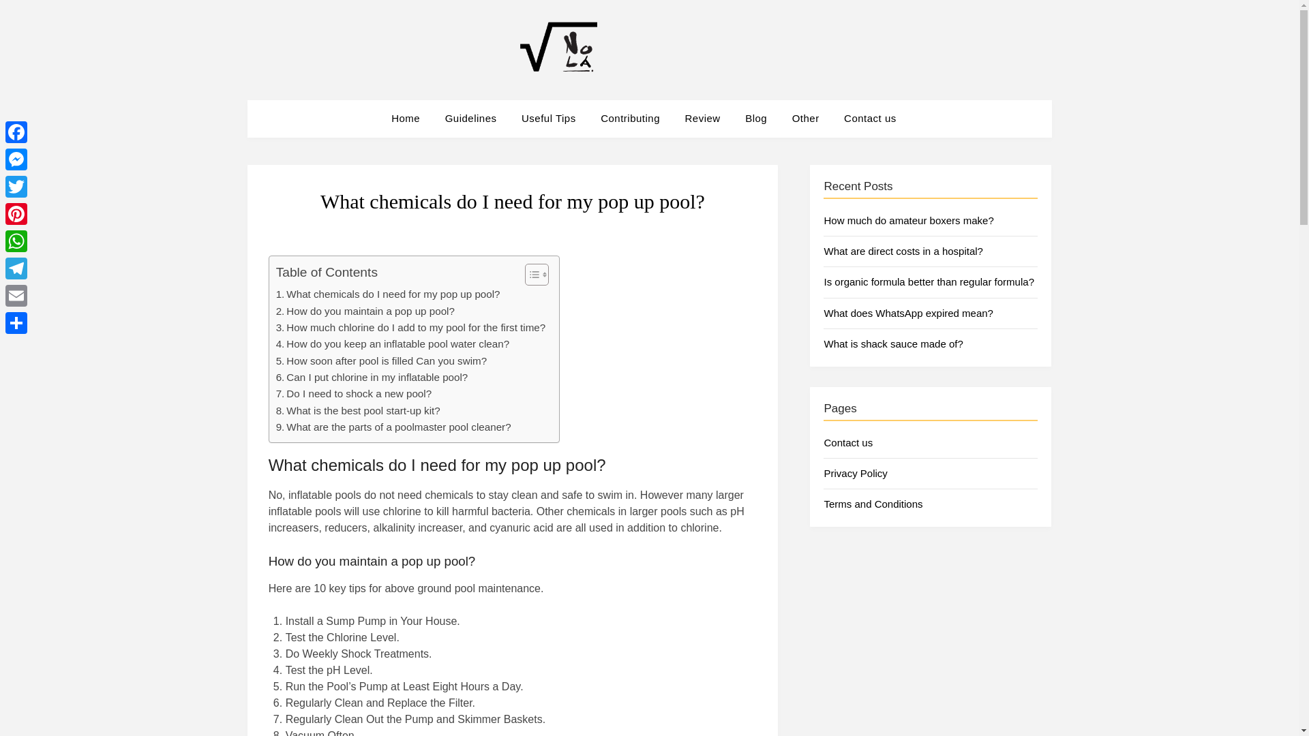  What do you see at coordinates (548, 118) in the screenshot?
I see `Useful Tips` at bounding box center [548, 118].